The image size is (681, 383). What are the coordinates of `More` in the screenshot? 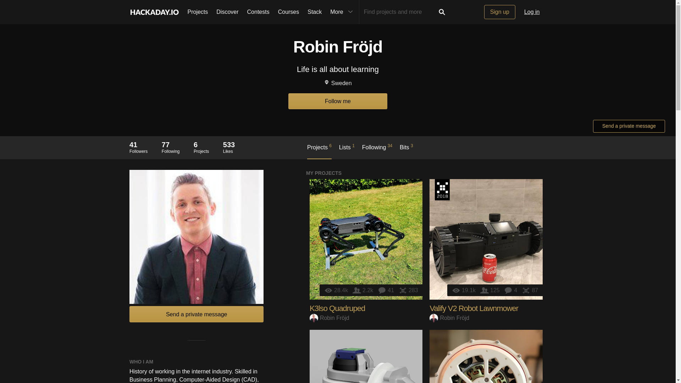 It's located at (342, 12).